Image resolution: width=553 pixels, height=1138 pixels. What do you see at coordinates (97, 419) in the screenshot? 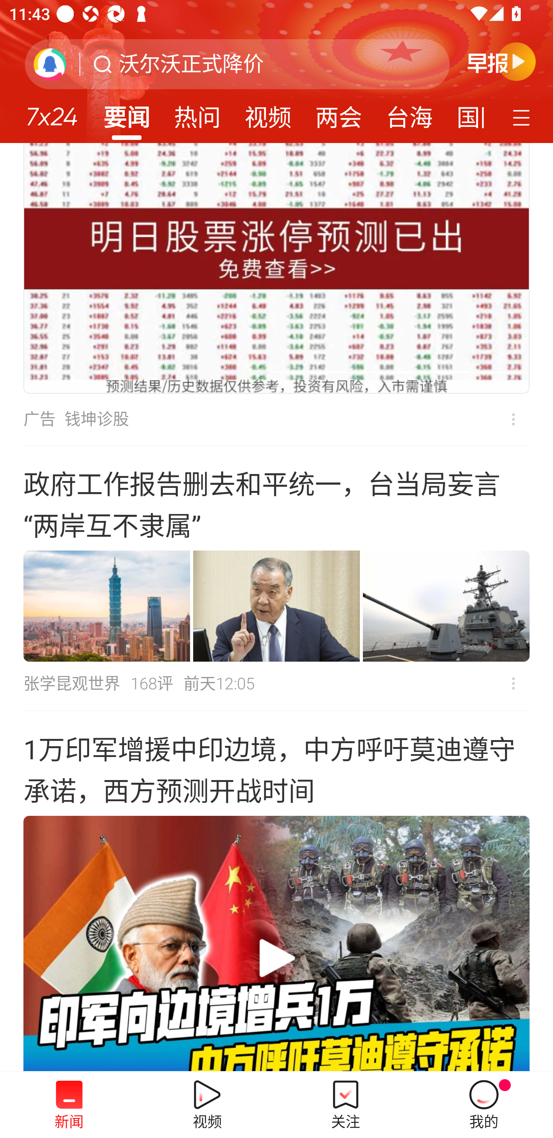
I see `钱坤诊股` at bounding box center [97, 419].